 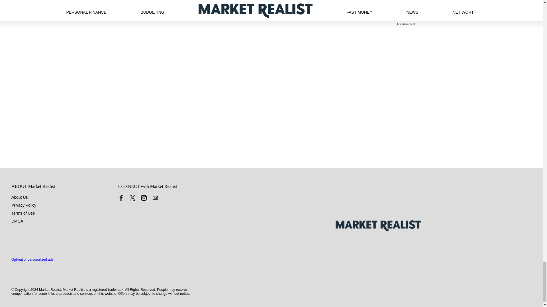 What do you see at coordinates (155, 199) in the screenshot?
I see `Contact us by Email` at bounding box center [155, 199].